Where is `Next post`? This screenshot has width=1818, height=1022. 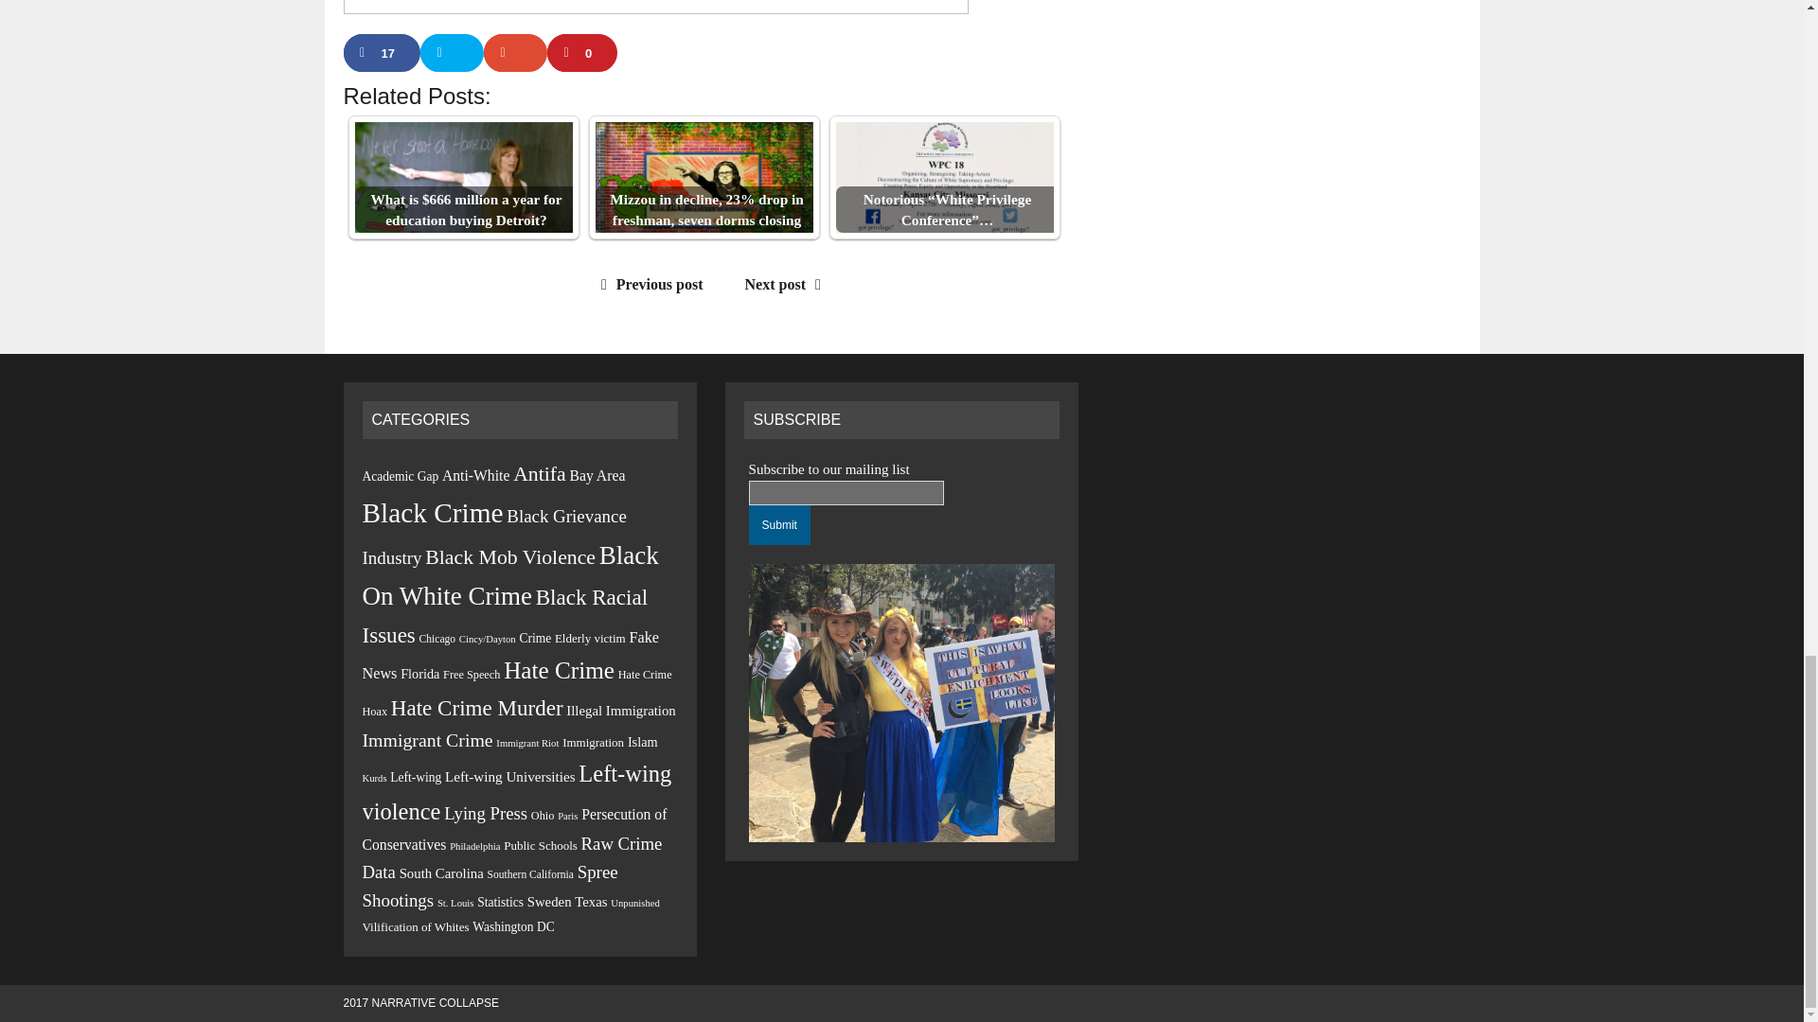
Next post is located at coordinates (788, 284).